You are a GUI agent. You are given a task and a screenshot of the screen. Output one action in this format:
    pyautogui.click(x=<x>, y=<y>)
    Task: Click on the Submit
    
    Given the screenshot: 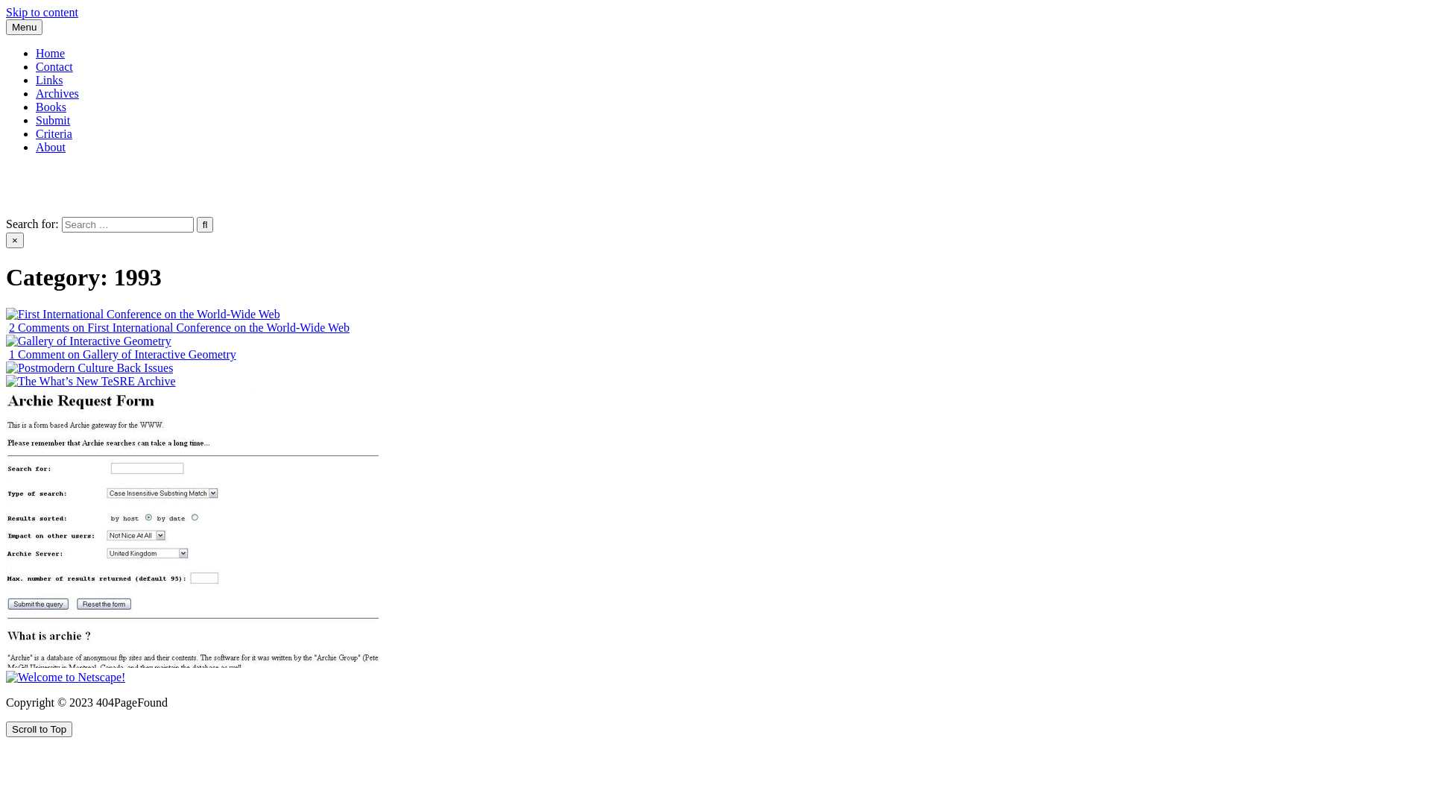 What is the action you would take?
    pyautogui.click(x=53, y=121)
    